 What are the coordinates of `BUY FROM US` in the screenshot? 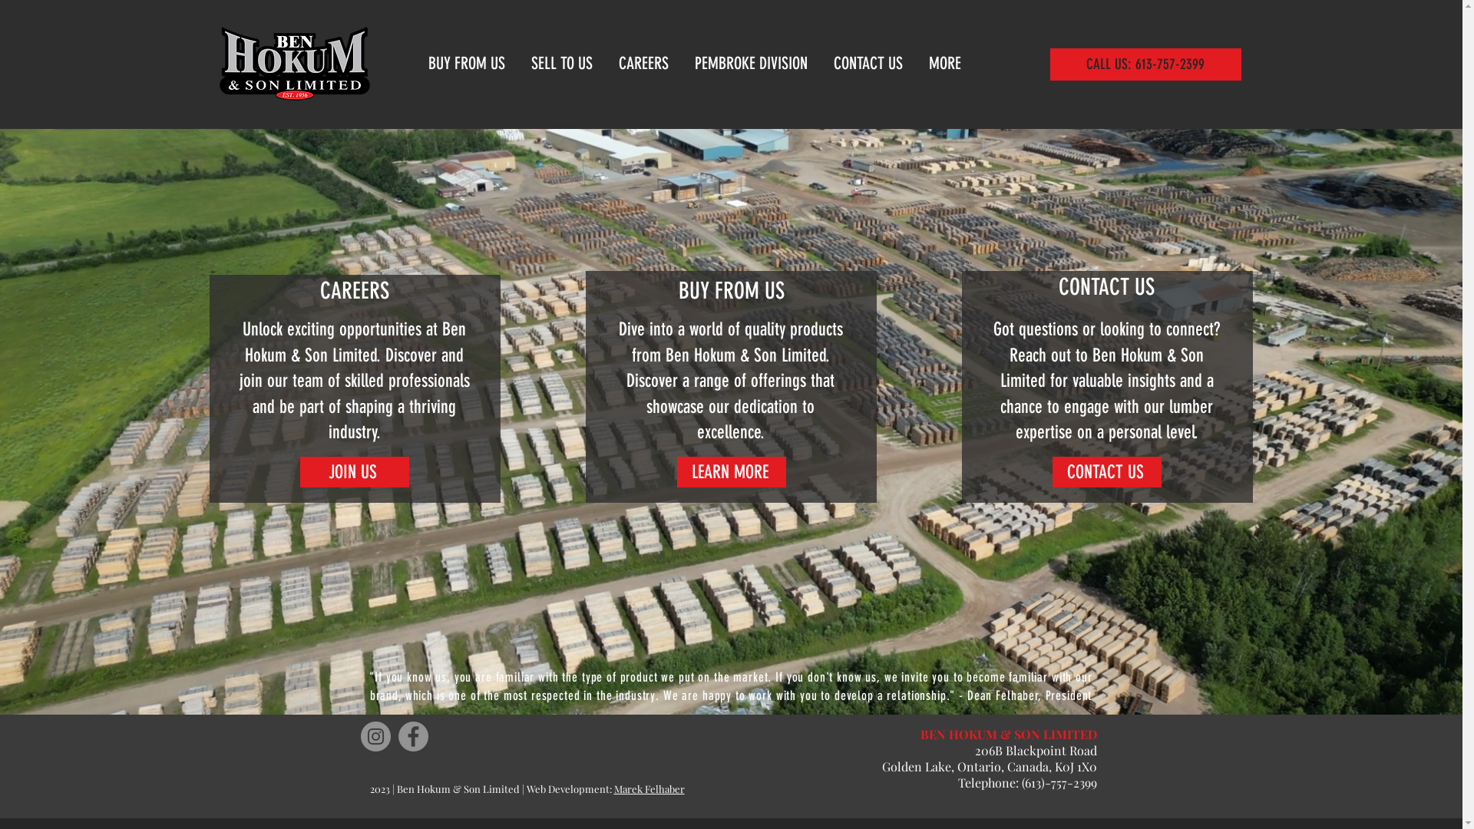 It's located at (468, 64).